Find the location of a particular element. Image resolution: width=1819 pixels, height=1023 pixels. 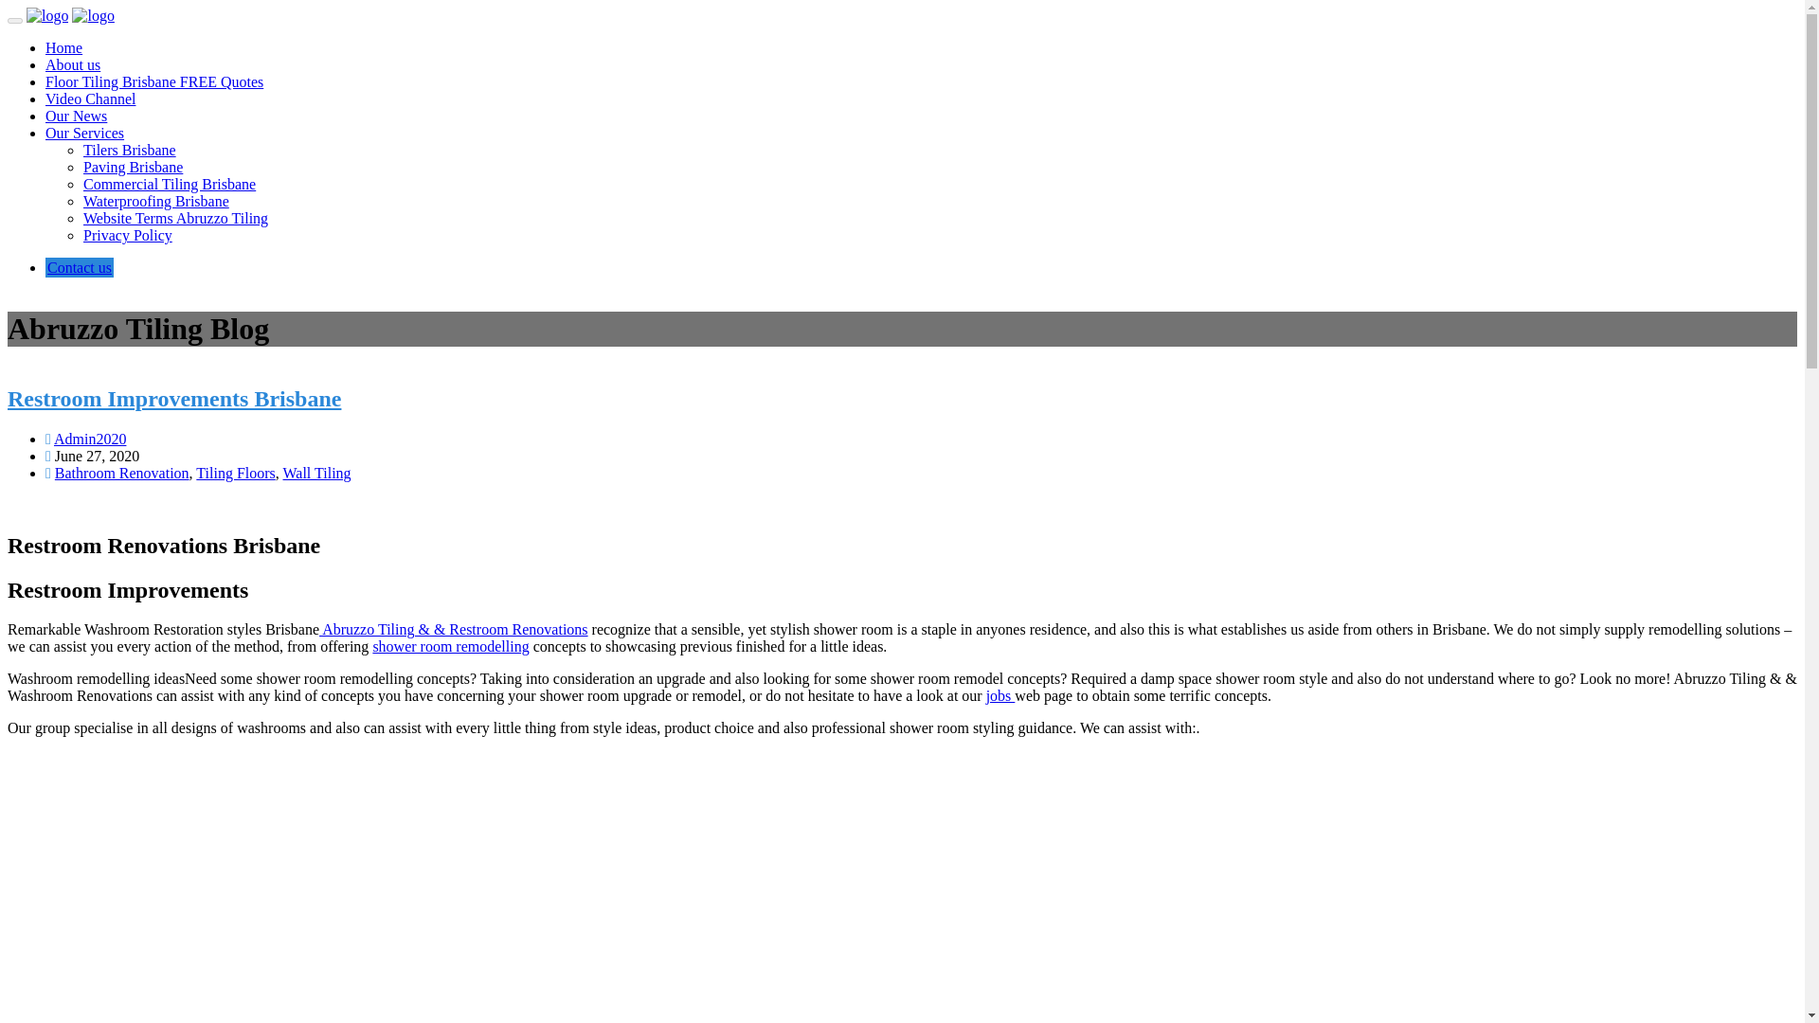

Toggle navigation is located at coordinates (14, 21).